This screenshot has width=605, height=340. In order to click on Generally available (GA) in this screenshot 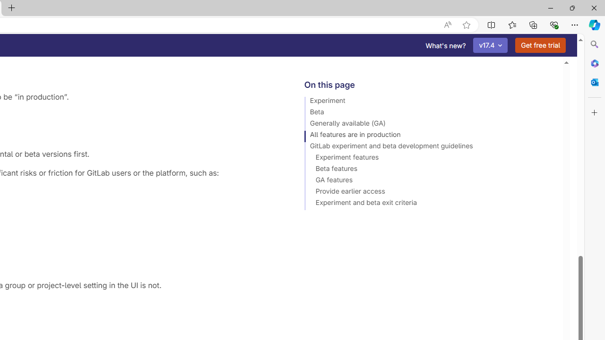, I will do `click(429, 125)`.